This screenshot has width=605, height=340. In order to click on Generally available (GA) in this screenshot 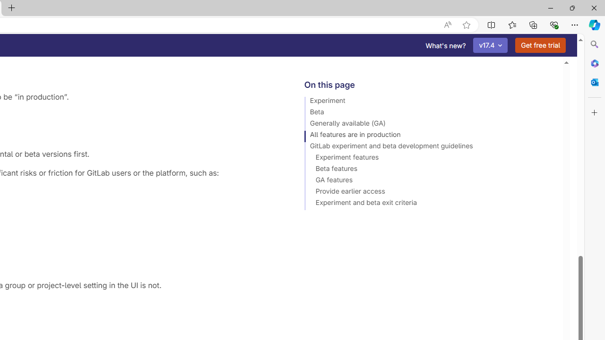, I will do `click(429, 125)`.